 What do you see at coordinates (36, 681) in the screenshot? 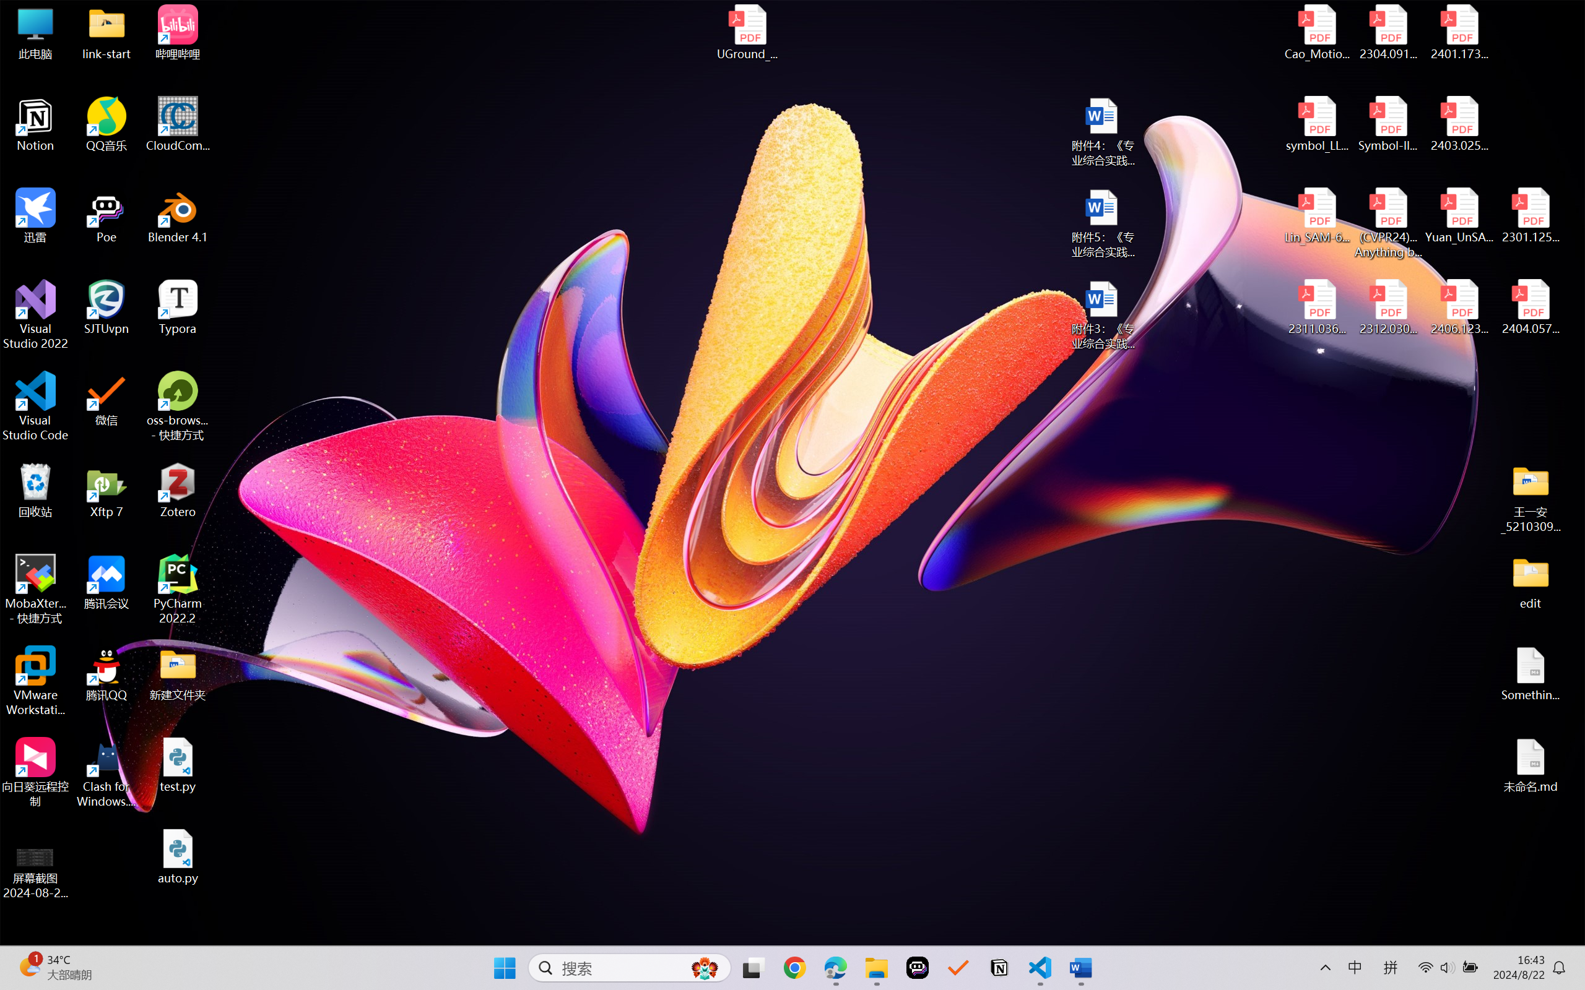
I see `VMware Workstation Pro` at bounding box center [36, 681].